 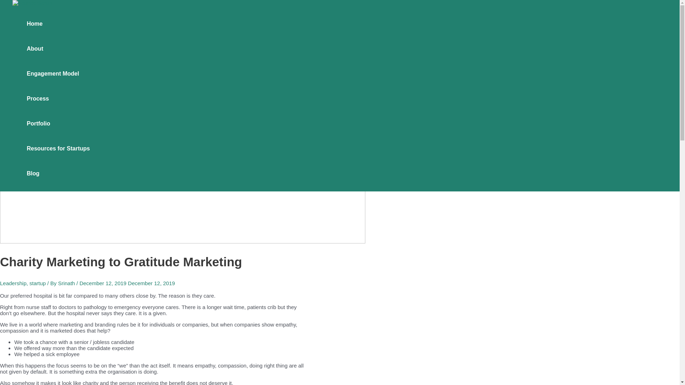 I want to click on Leadership, so click(x=13, y=283).